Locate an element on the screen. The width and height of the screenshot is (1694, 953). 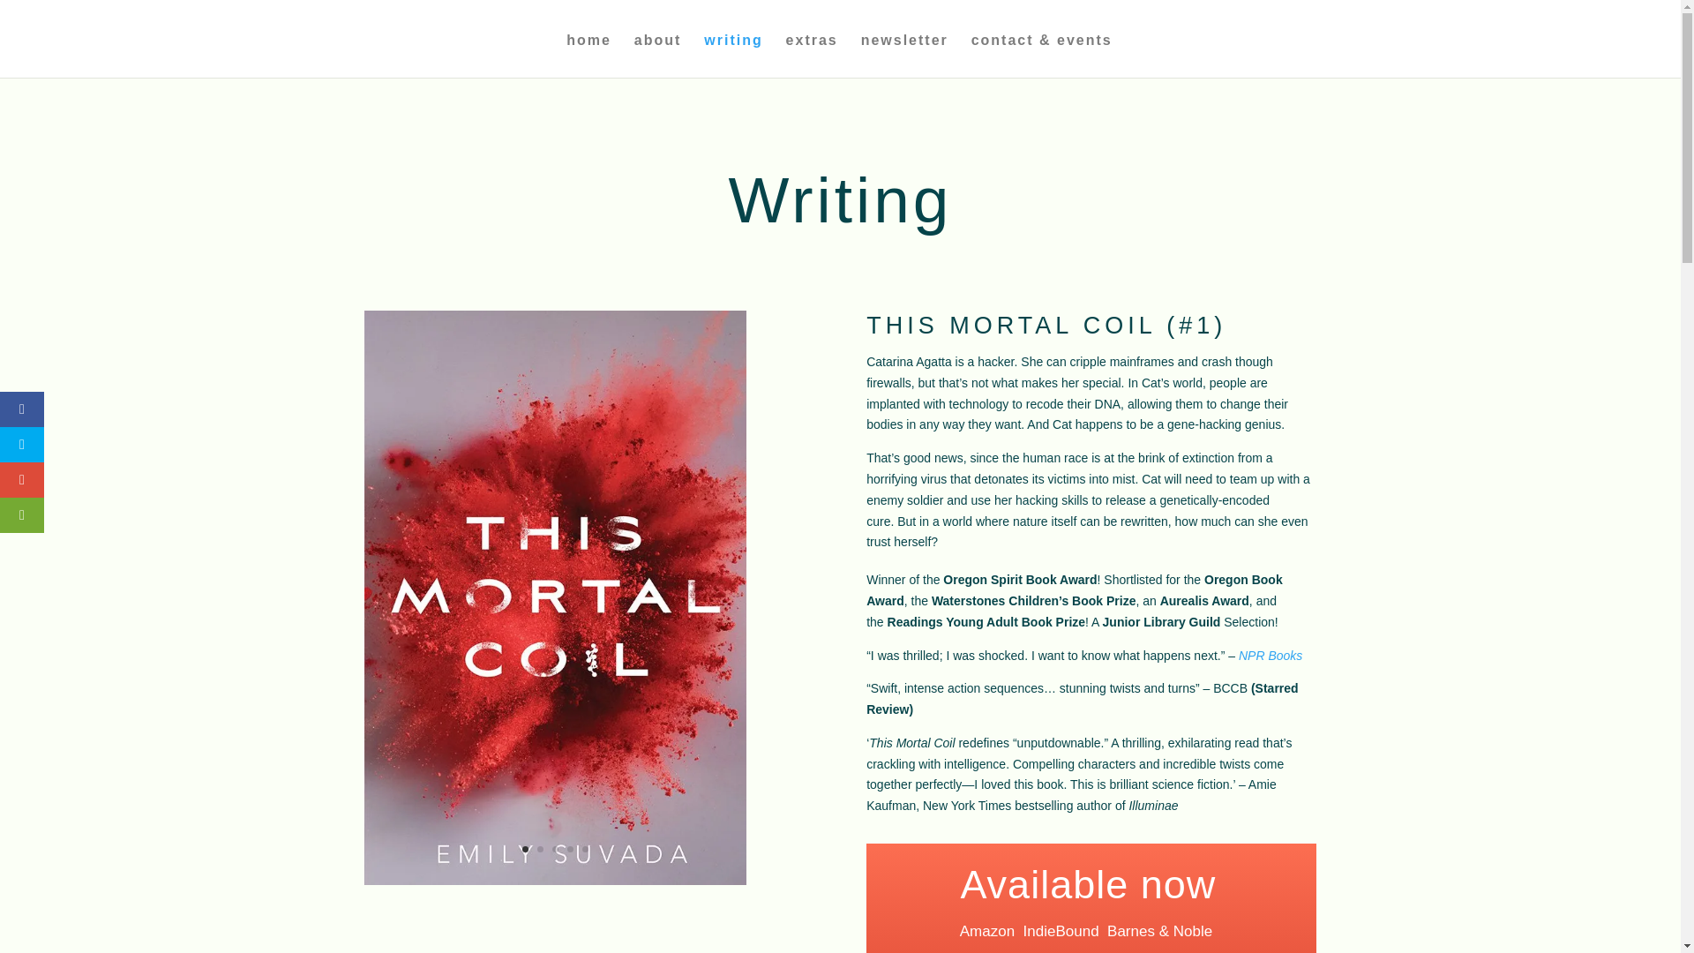
NPR Books is located at coordinates (1270, 655).